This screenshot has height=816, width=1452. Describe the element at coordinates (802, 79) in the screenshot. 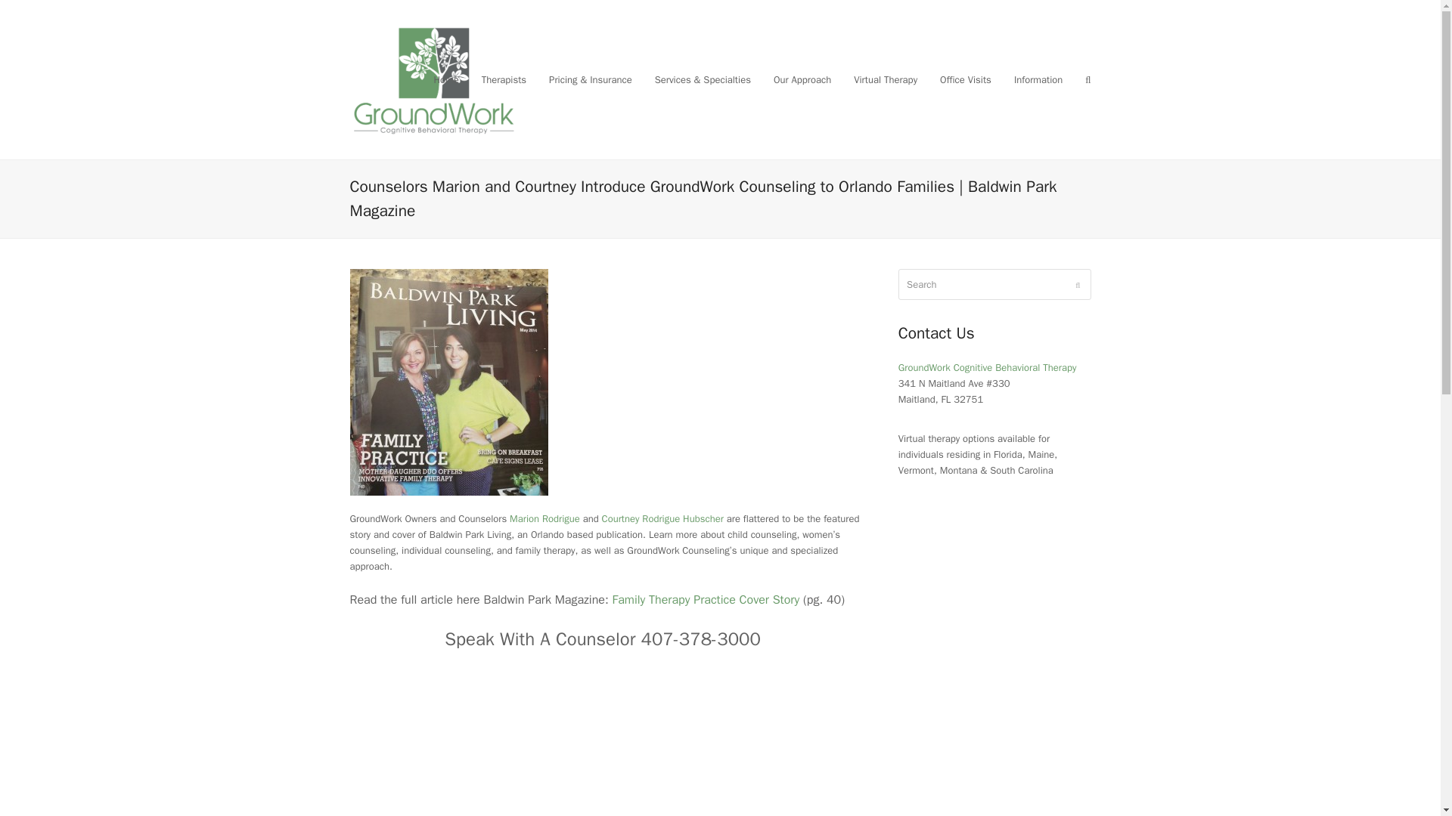

I see `Our Approach` at that location.